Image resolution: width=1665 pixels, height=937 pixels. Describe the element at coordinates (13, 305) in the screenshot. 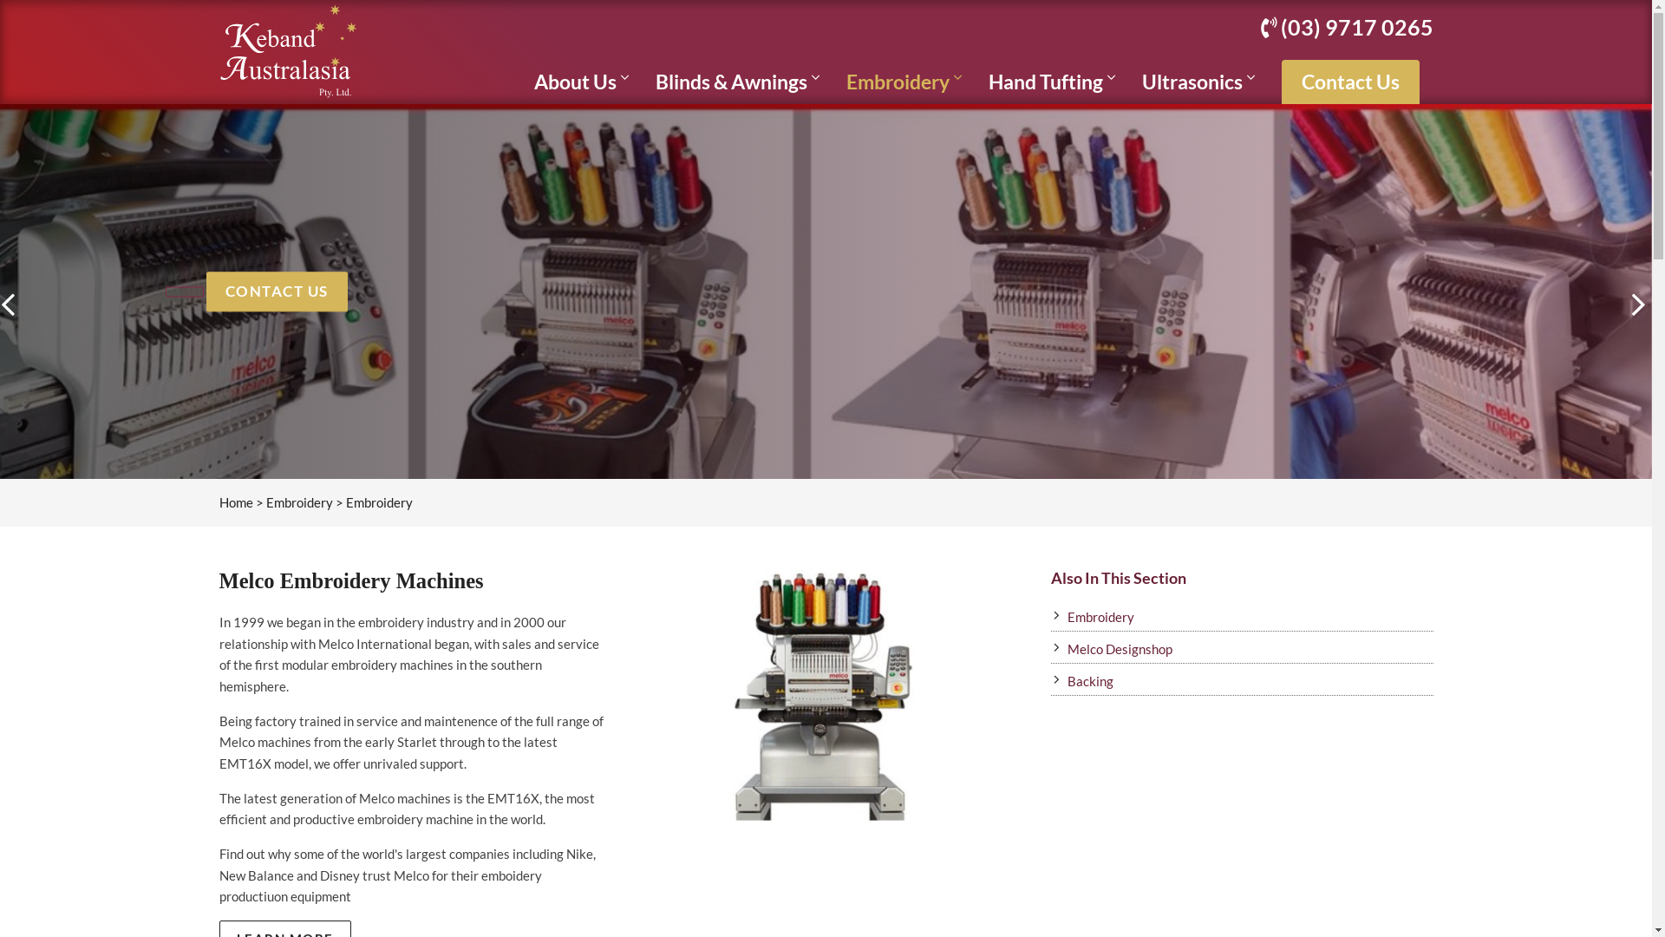

I see `PREVIOUS` at that location.